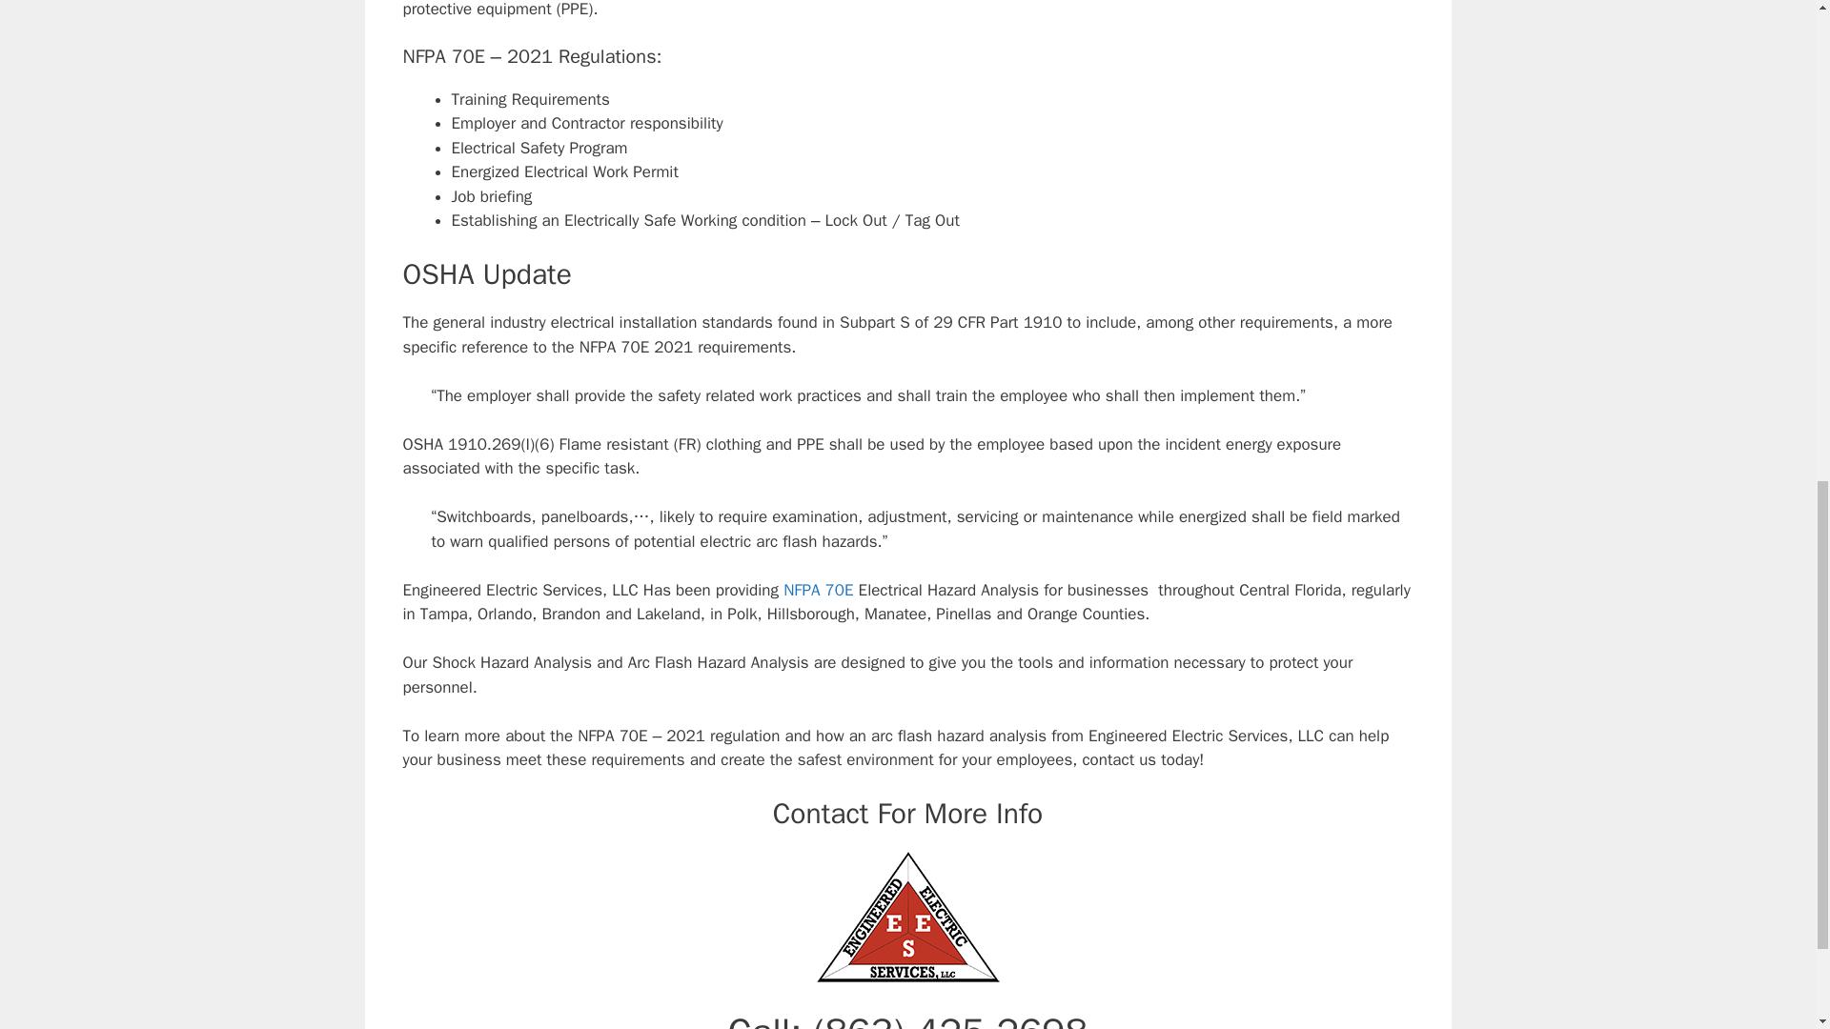  What do you see at coordinates (907, 917) in the screenshot?
I see `Arc Flash Florida` at bounding box center [907, 917].